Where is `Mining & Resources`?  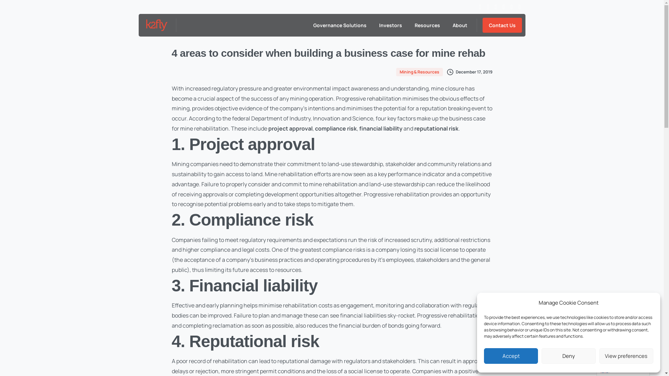
Mining & Resources is located at coordinates (420, 71).